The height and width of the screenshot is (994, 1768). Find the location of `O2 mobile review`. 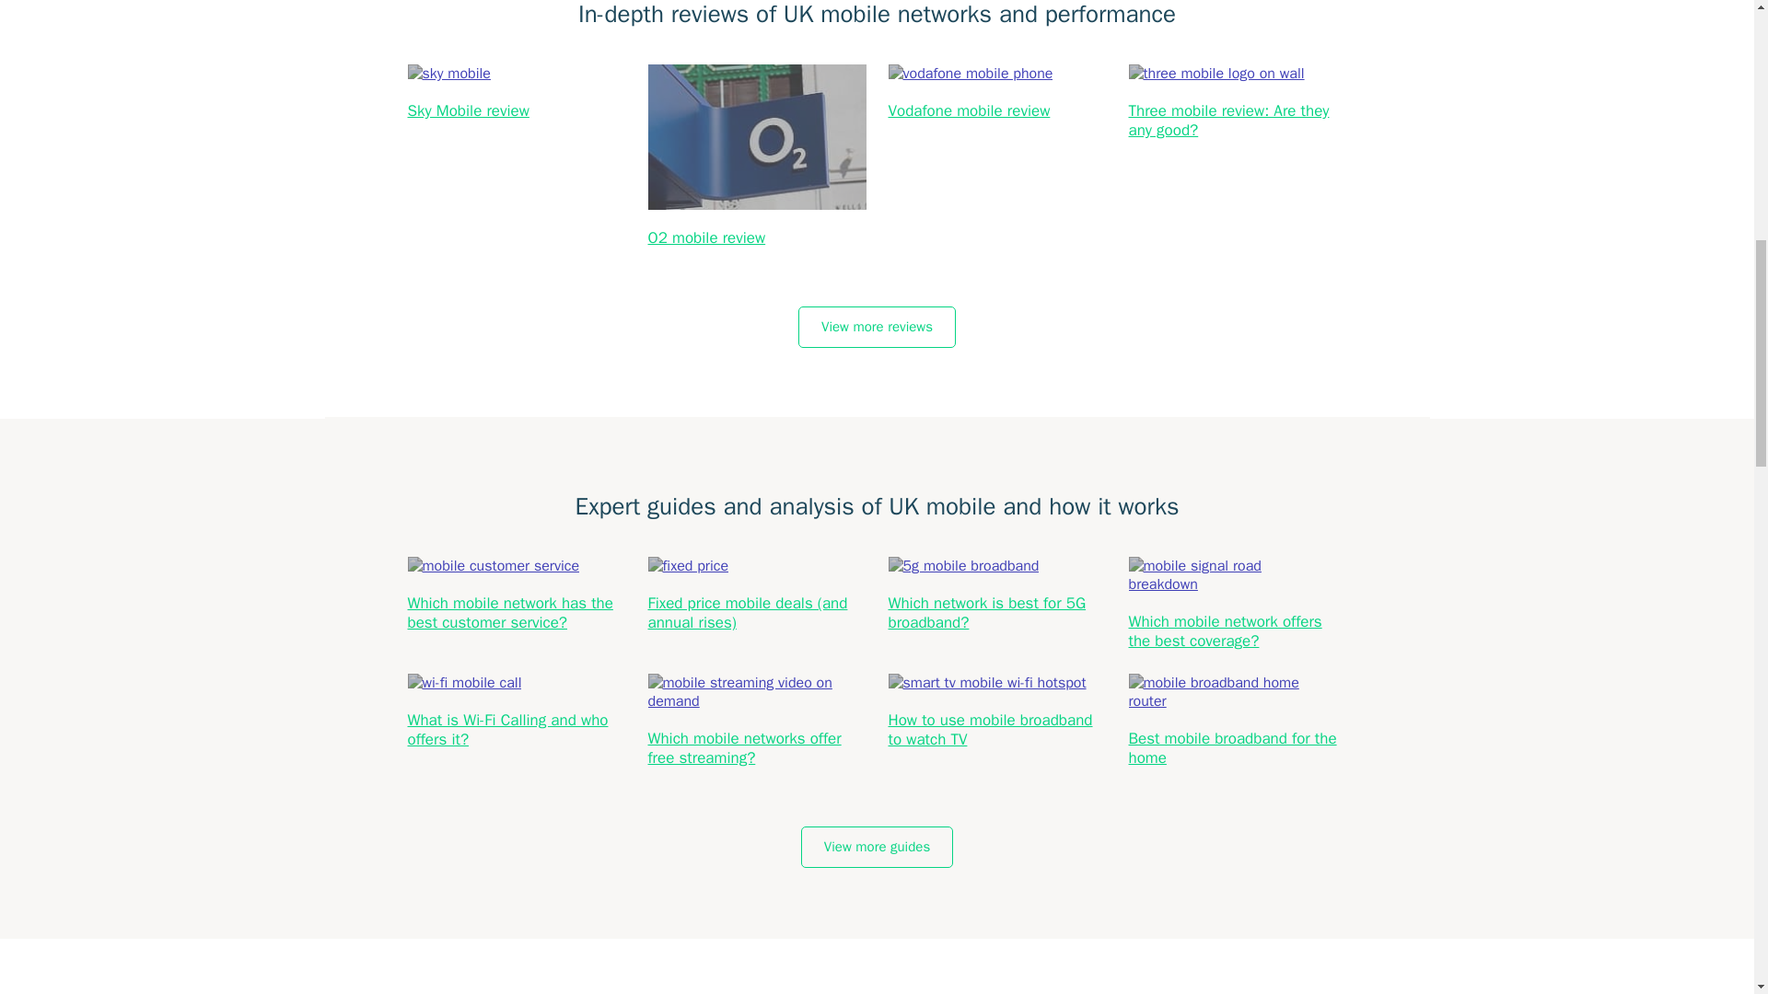

O2 mobile review is located at coordinates (707, 237).